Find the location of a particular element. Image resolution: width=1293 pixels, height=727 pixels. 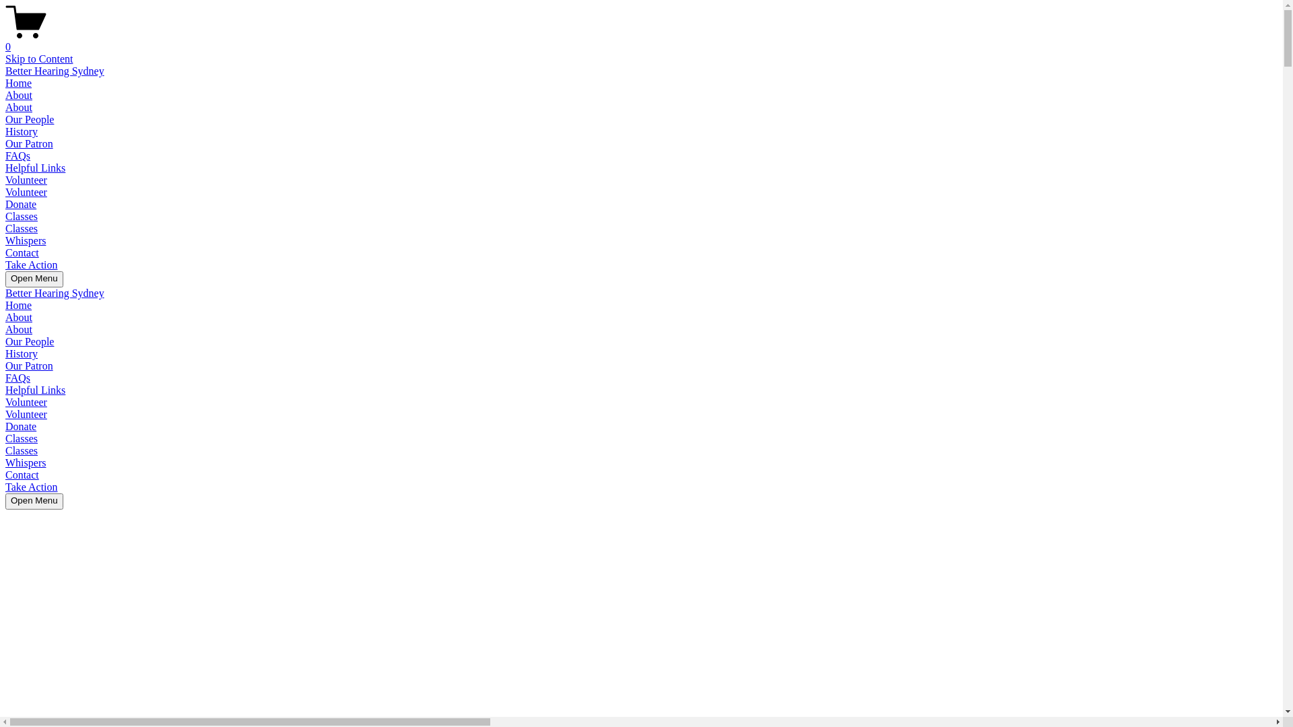

Volunteer is located at coordinates (26, 180).